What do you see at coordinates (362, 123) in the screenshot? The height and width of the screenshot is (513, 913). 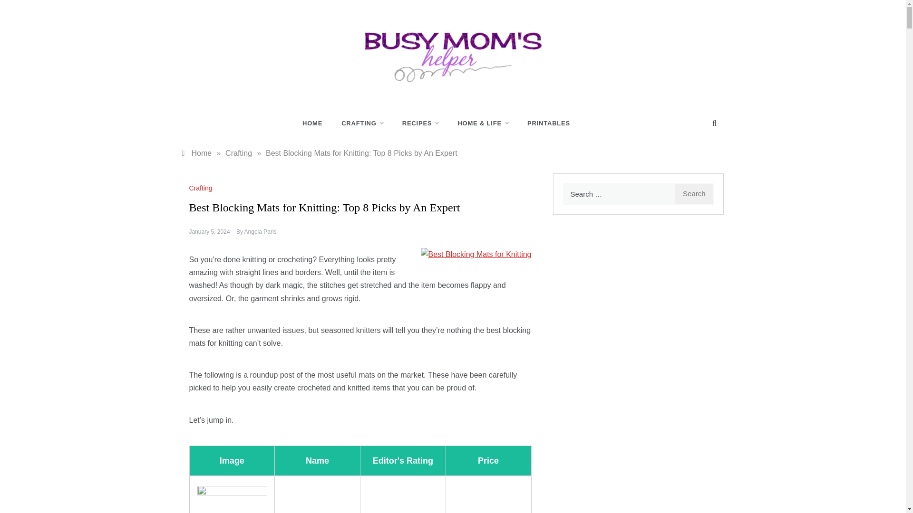 I see `CRAFTING` at bounding box center [362, 123].